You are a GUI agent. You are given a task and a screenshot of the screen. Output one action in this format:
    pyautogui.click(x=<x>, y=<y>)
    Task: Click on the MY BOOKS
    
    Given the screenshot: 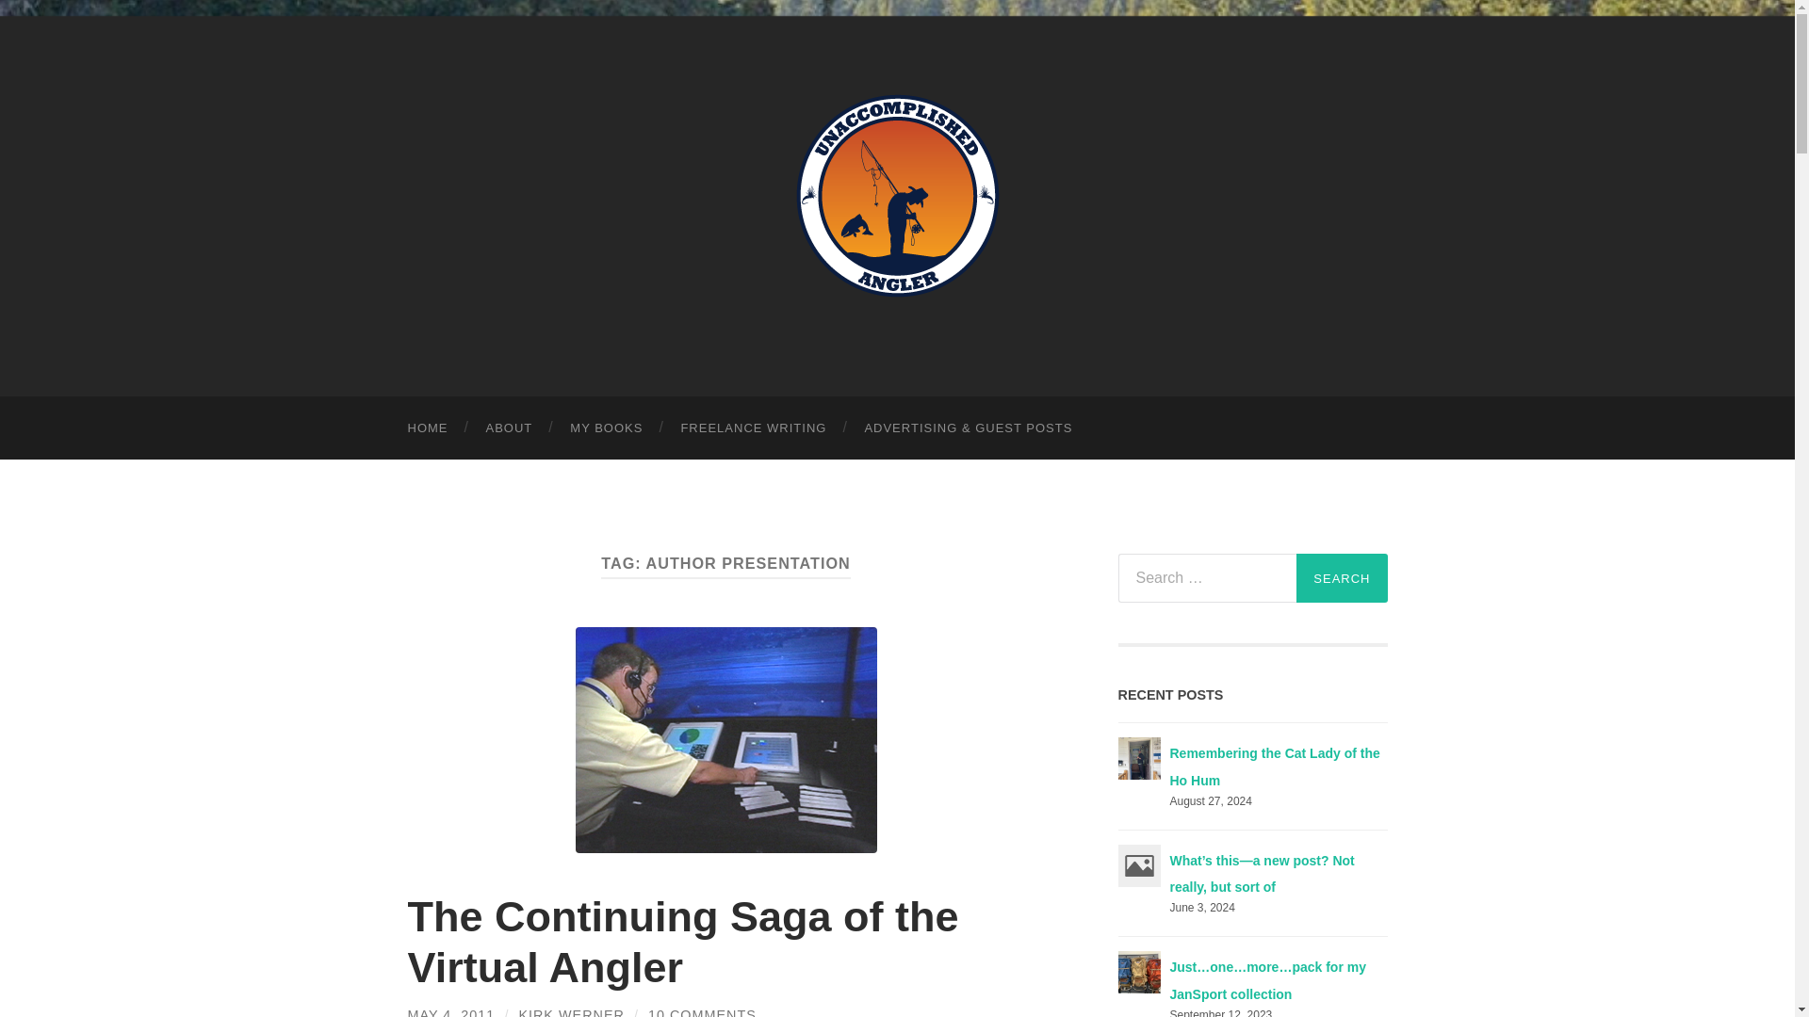 What is the action you would take?
    pyautogui.click(x=607, y=428)
    